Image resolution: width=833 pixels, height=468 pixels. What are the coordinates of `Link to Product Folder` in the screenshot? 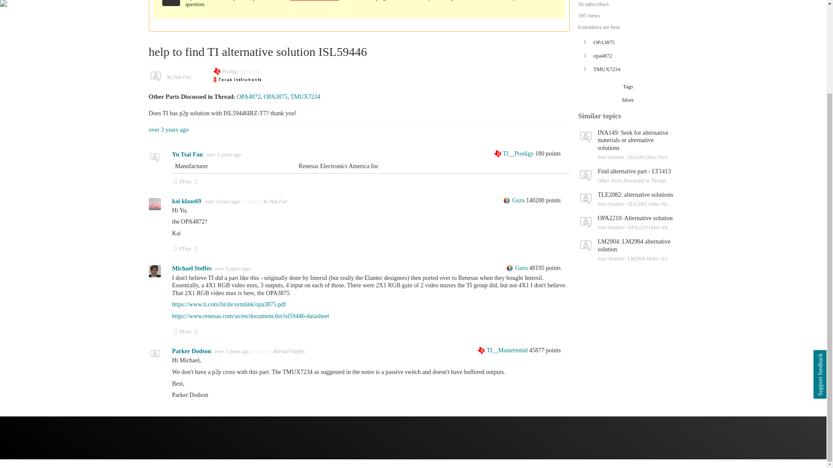 It's located at (305, 97).